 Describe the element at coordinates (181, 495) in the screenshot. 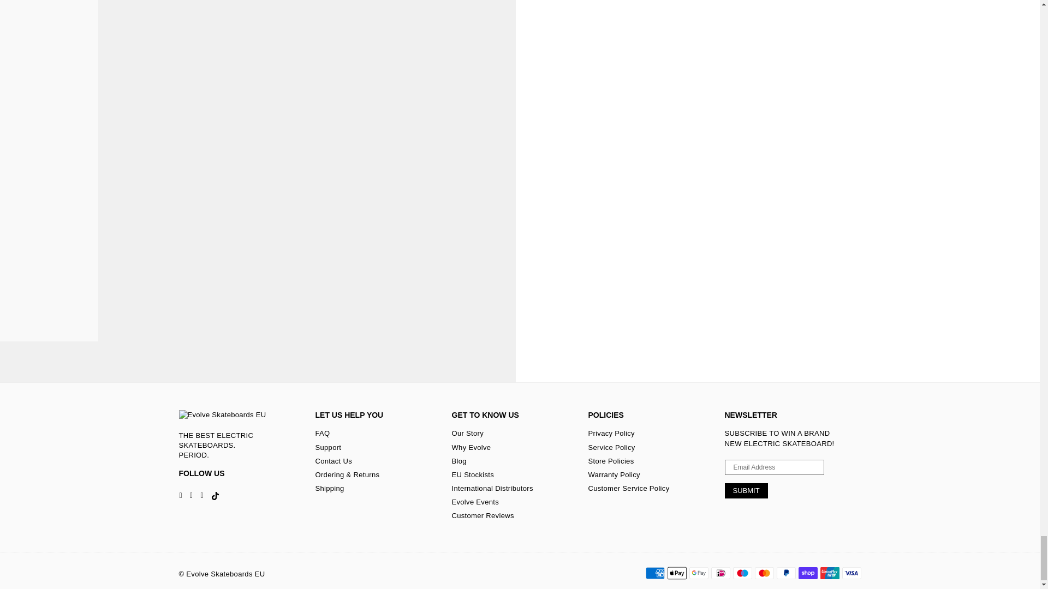

I see `Evolve Skateboards EU on Facebook` at that location.